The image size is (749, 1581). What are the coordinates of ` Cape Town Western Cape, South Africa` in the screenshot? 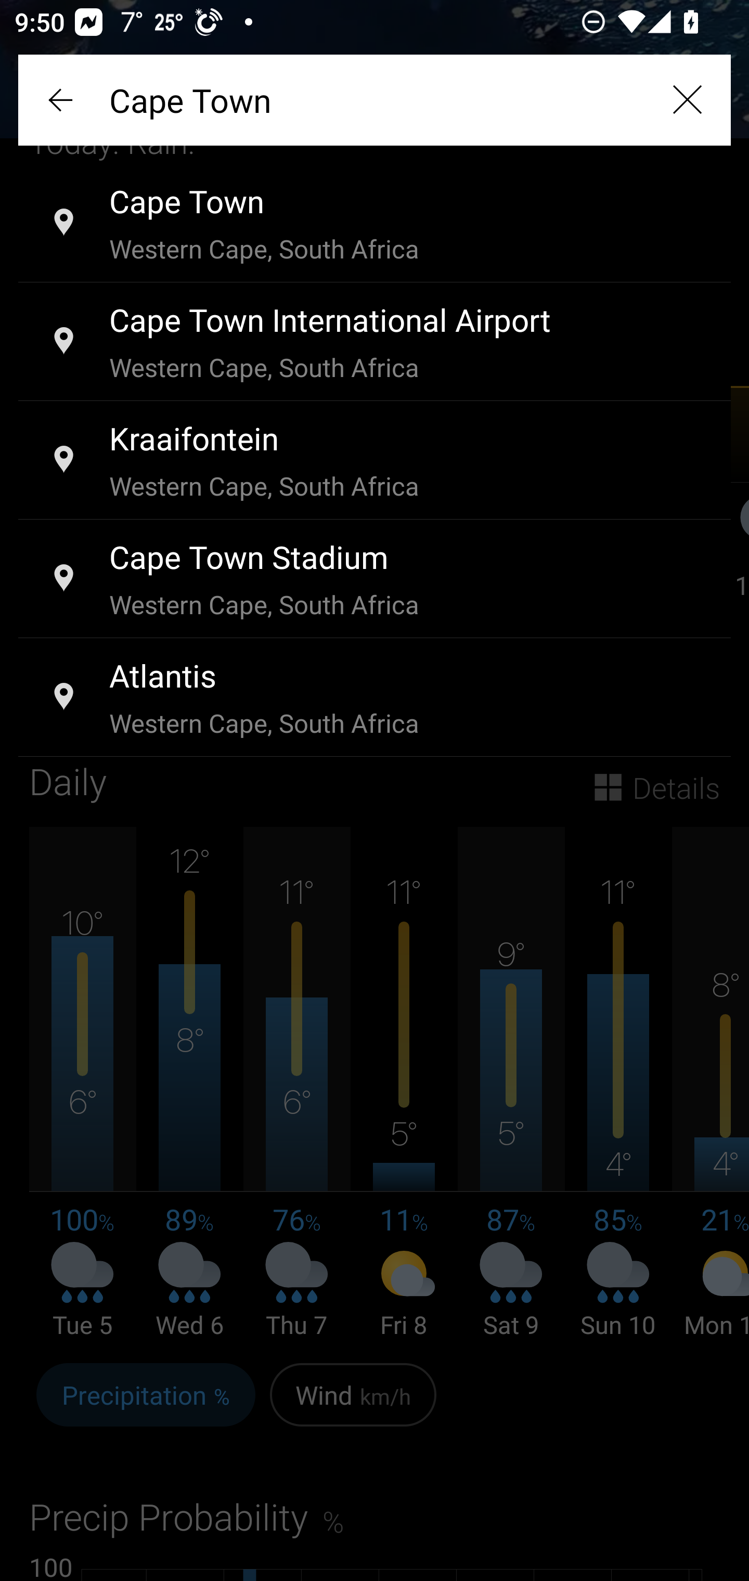 It's located at (374, 224).